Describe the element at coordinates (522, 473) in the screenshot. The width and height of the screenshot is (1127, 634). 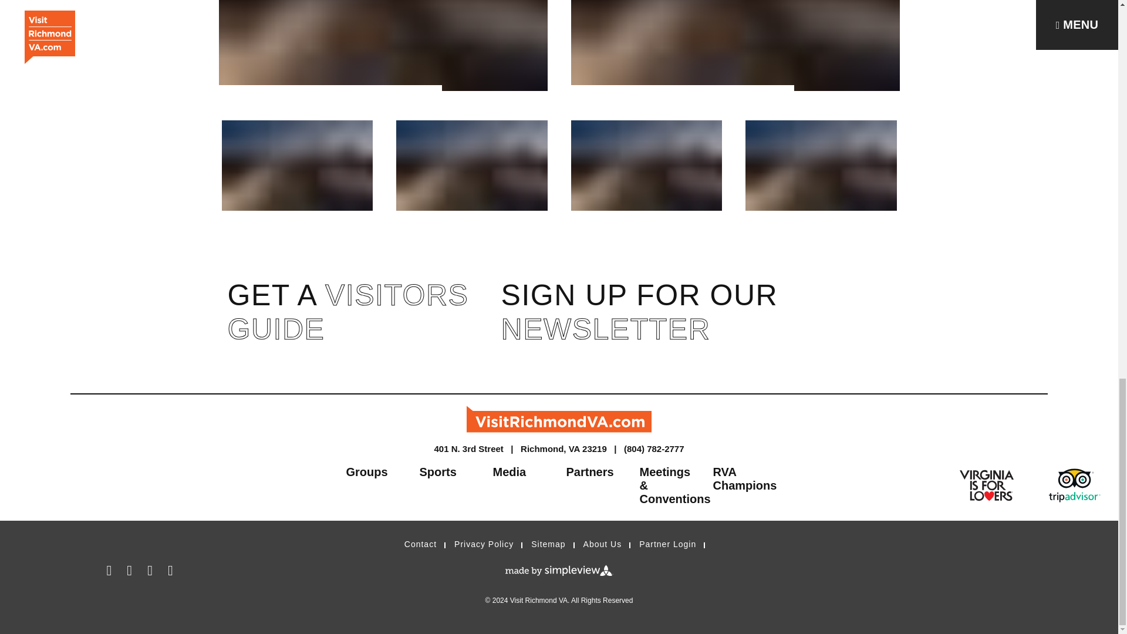
I see `Media` at that location.